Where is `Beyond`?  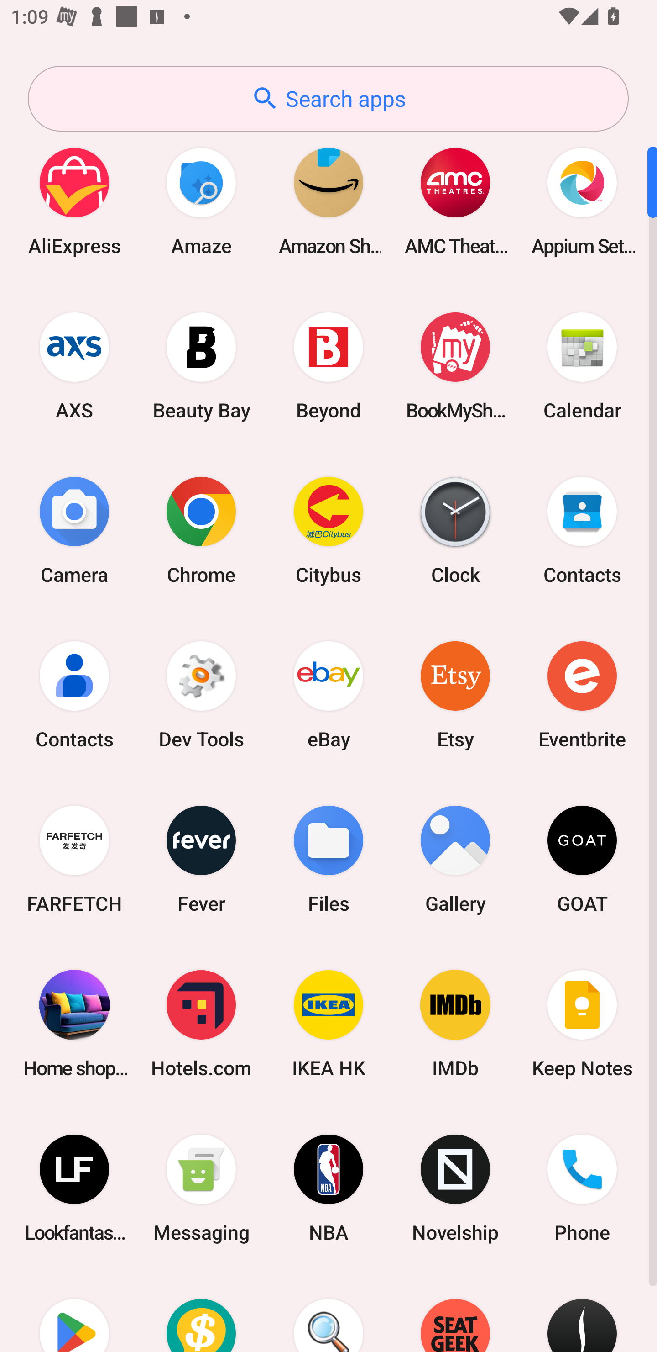 Beyond is located at coordinates (328, 365).